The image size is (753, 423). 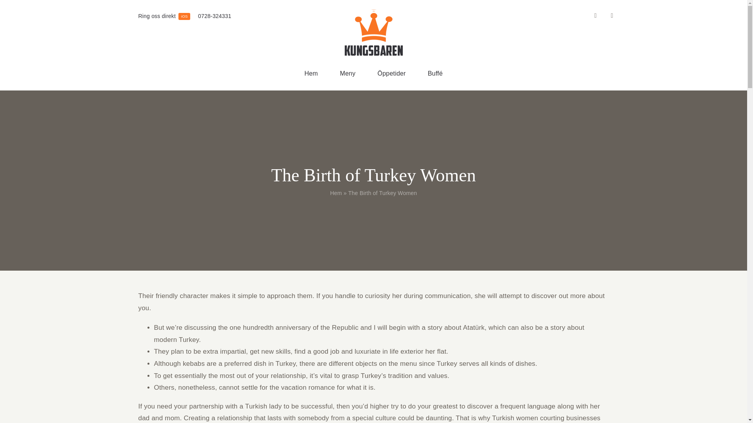 I want to click on Hem, so click(x=347, y=74).